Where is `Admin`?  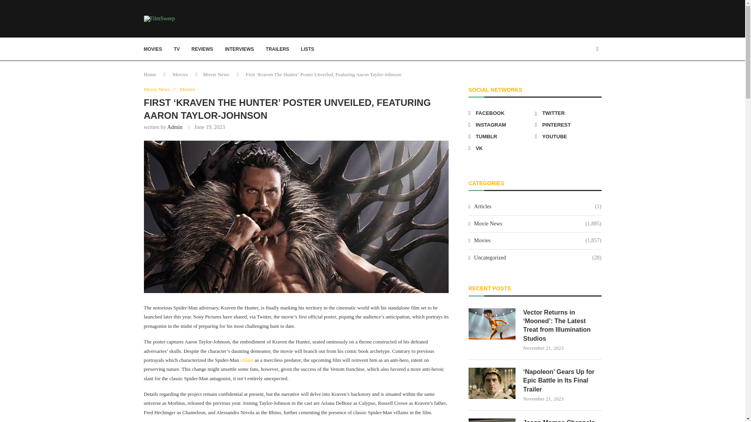
Admin is located at coordinates (174, 127).